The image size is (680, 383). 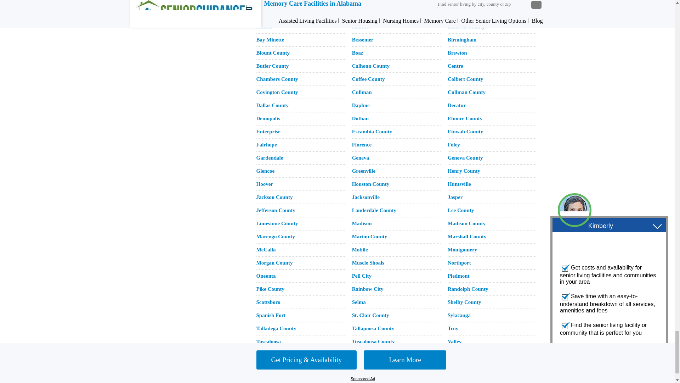 What do you see at coordinates (270, 39) in the screenshot?
I see `Bay Minette` at bounding box center [270, 39].